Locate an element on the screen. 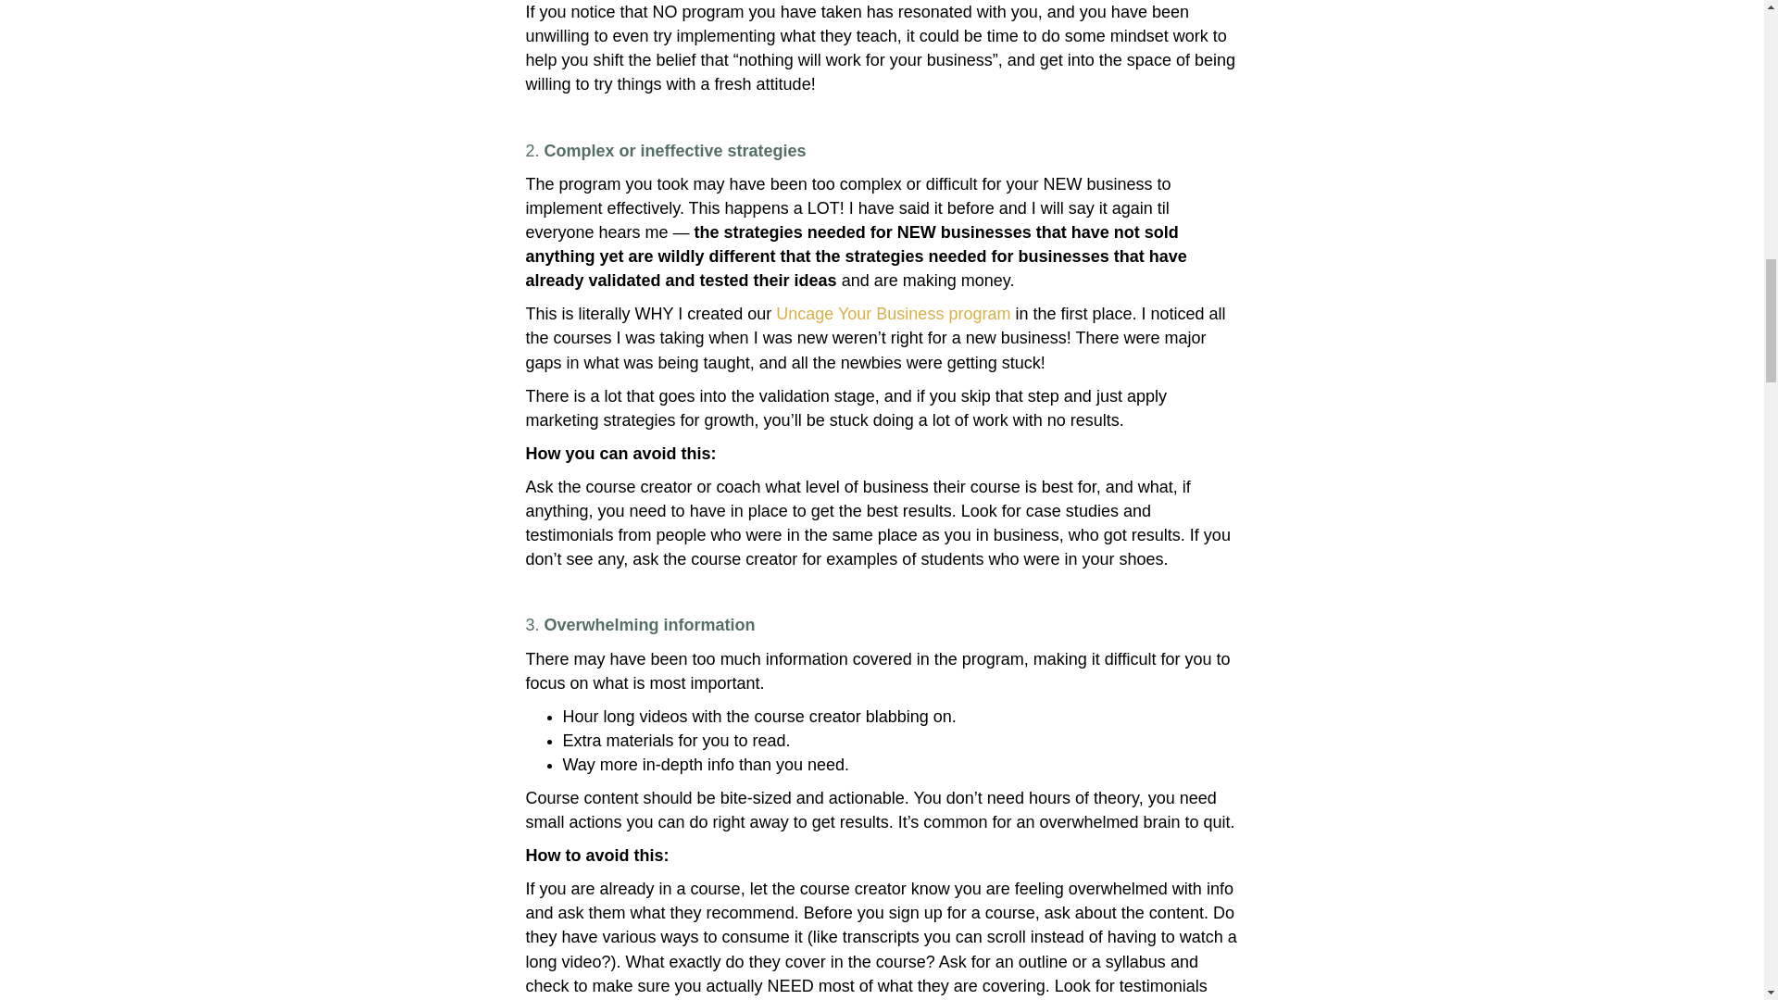 The height and width of the screenshot is (1000, 1778). Uncage Your Business program is located at coordinates (893, 313).